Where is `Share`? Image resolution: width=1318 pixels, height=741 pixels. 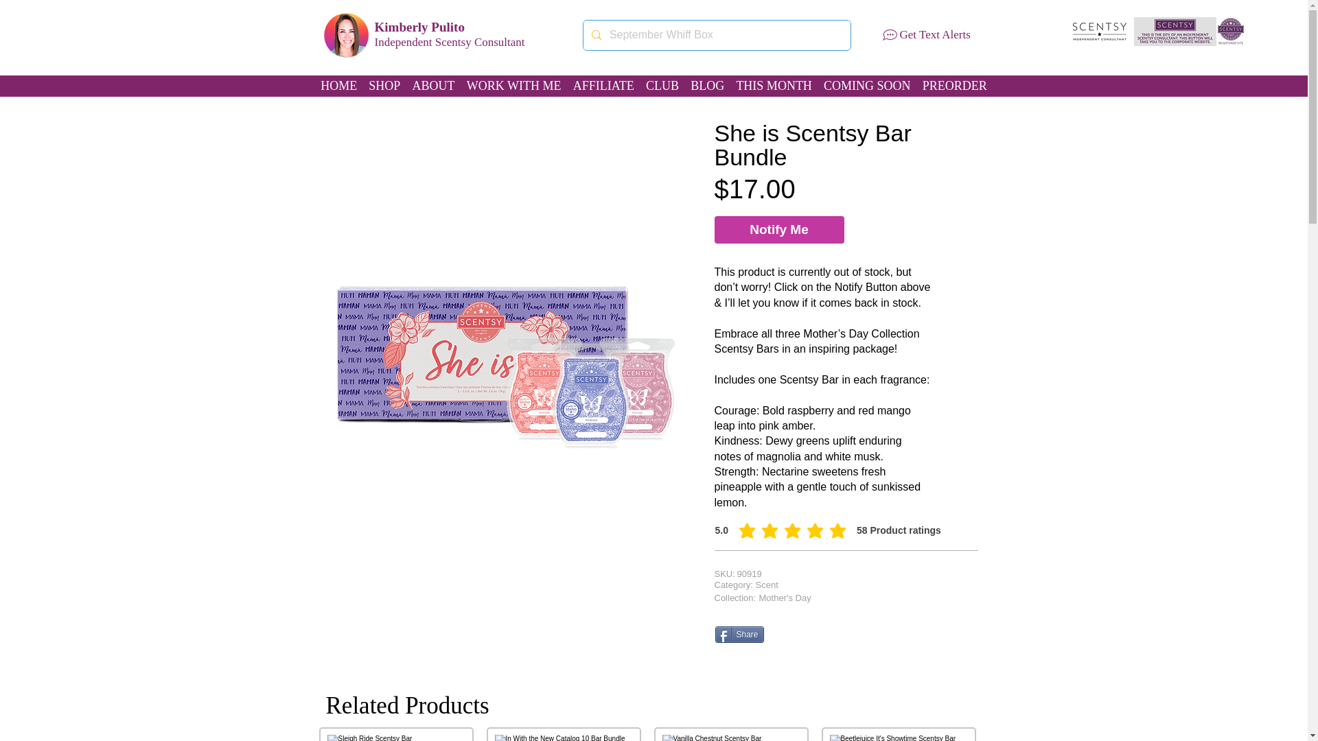
Share is located at coordinates (740, 634).